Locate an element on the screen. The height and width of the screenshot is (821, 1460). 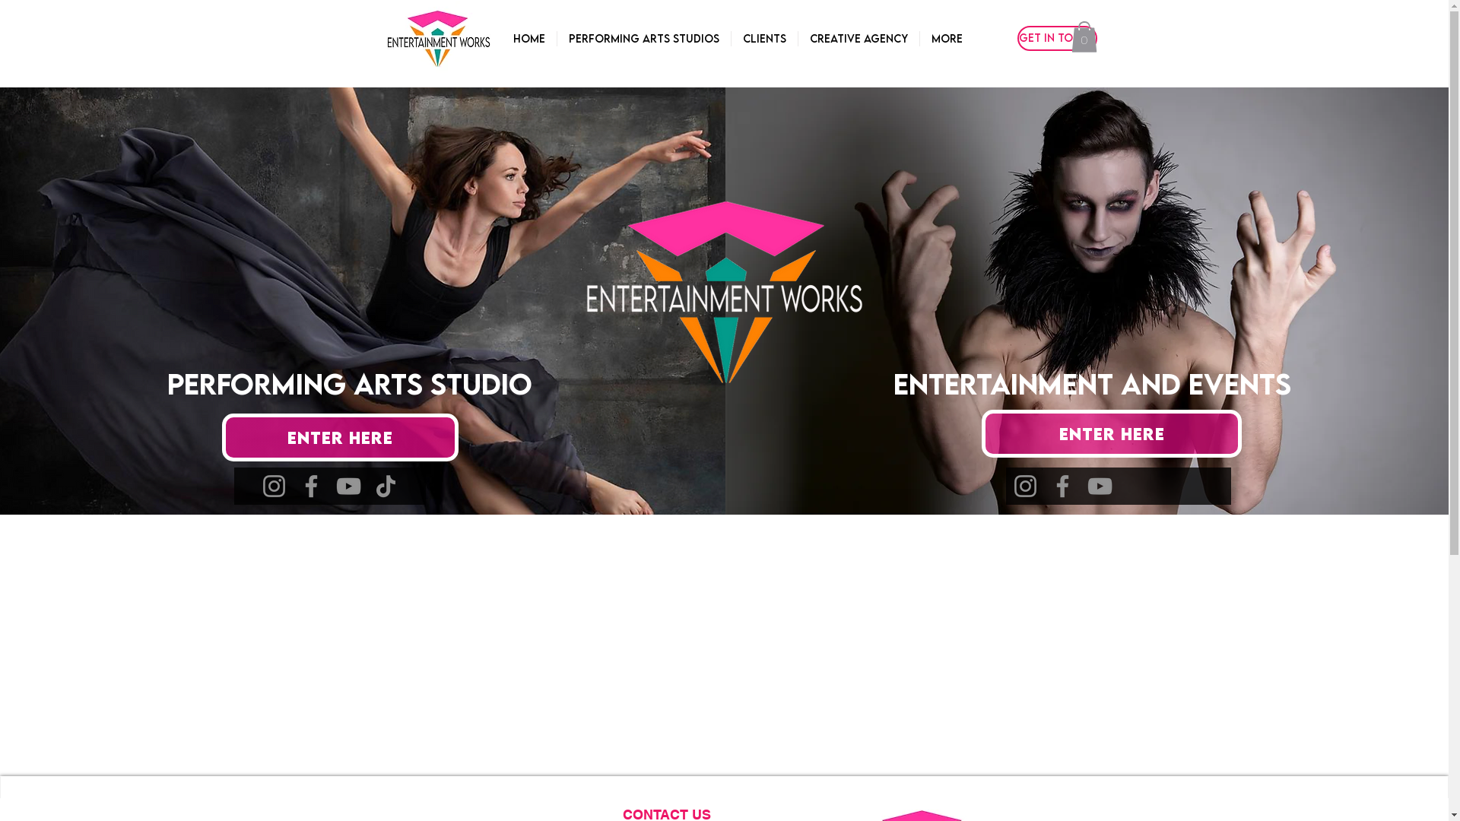
PERFORMING ARTS STUDIOS is located at coordinates (643, 39).